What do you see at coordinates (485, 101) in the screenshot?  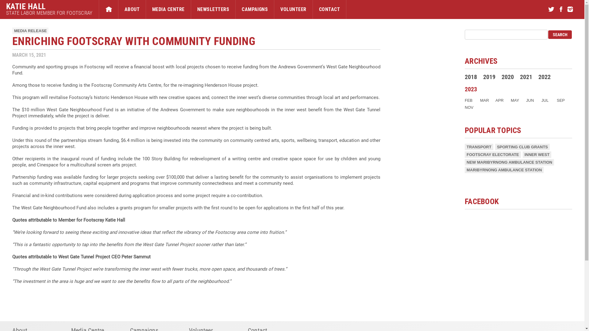 I see `MAR` at bounding box center [485, 101].